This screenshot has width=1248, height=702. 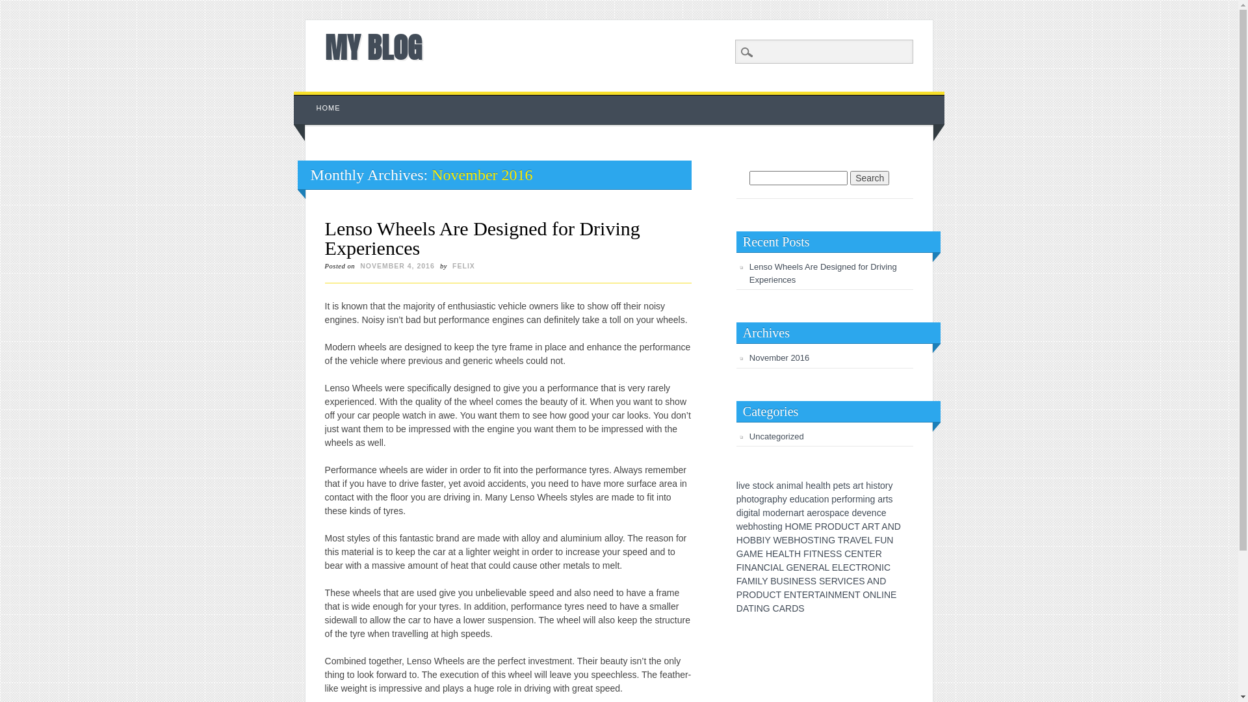 What do you see at coordinates (802, 486) in the screenshot?
I see `l` at bounding box center [802, 486].